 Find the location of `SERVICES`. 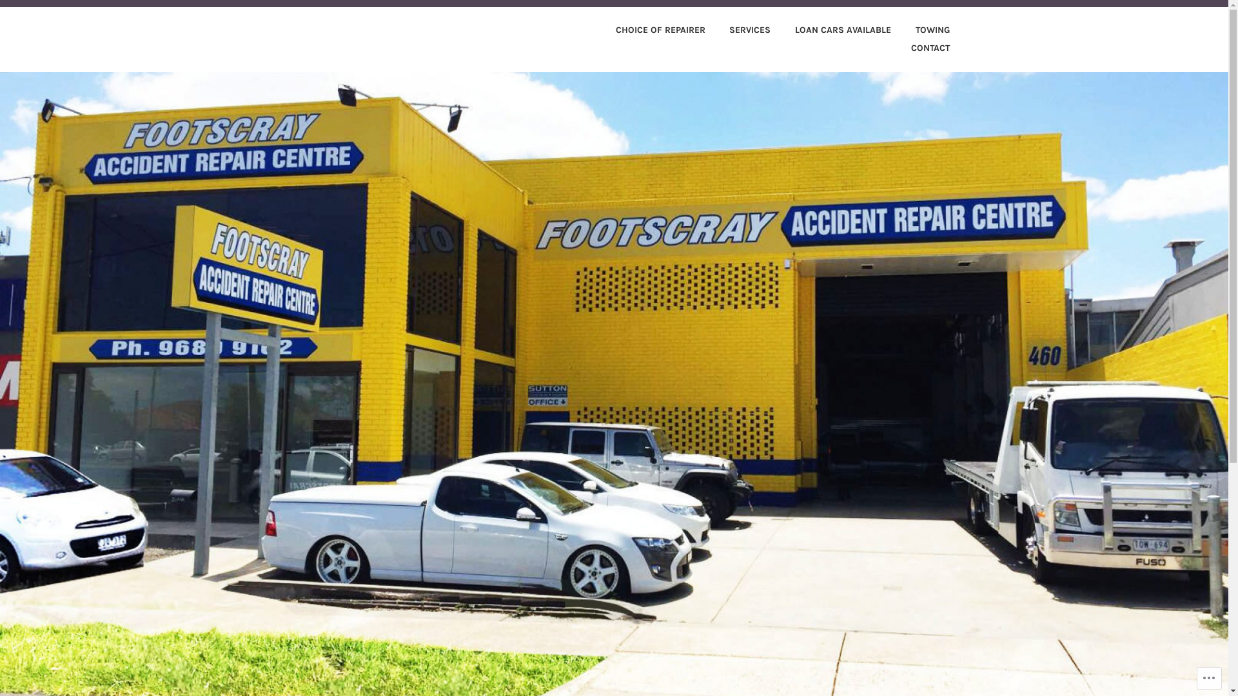

SERVICES is located at coordinates (740, 31).